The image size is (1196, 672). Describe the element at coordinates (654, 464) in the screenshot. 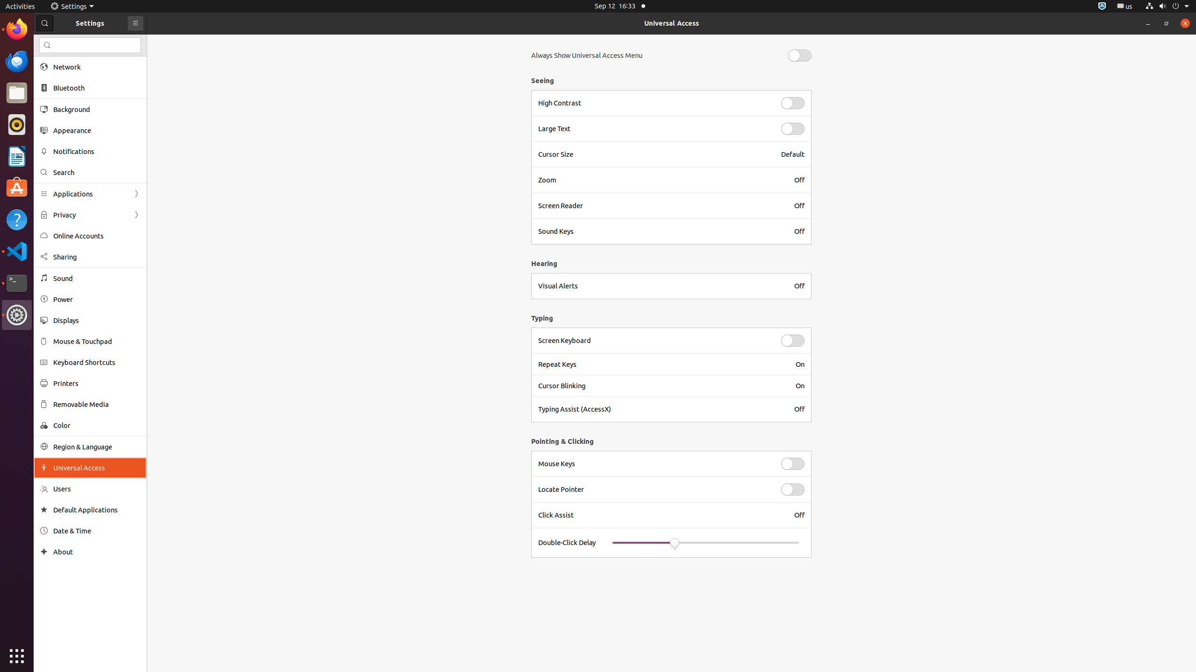

I see `Mouse Keys` at that location.